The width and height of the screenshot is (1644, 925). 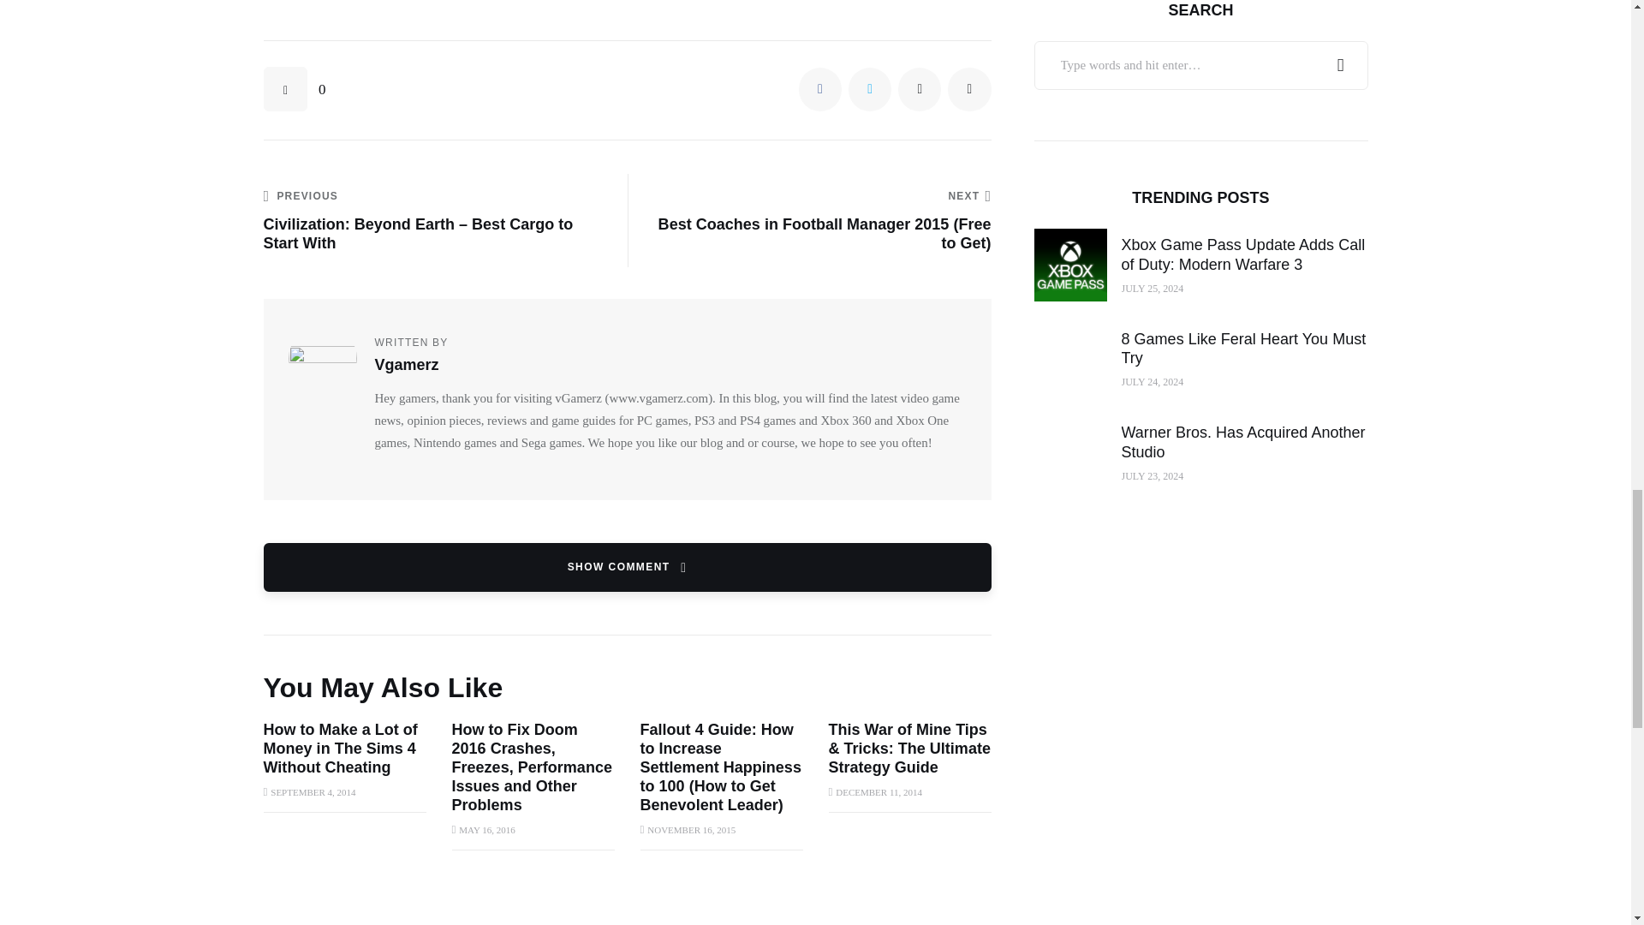 What do you see at coordinates (295, 88) in the screenshot?
I see `Like` at bounding box center [295, 88].